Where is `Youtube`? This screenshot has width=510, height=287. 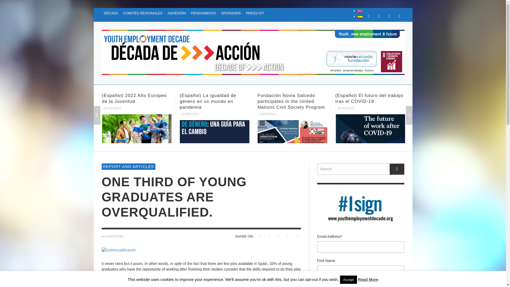
Youtube is located at coordinates (399, 16).